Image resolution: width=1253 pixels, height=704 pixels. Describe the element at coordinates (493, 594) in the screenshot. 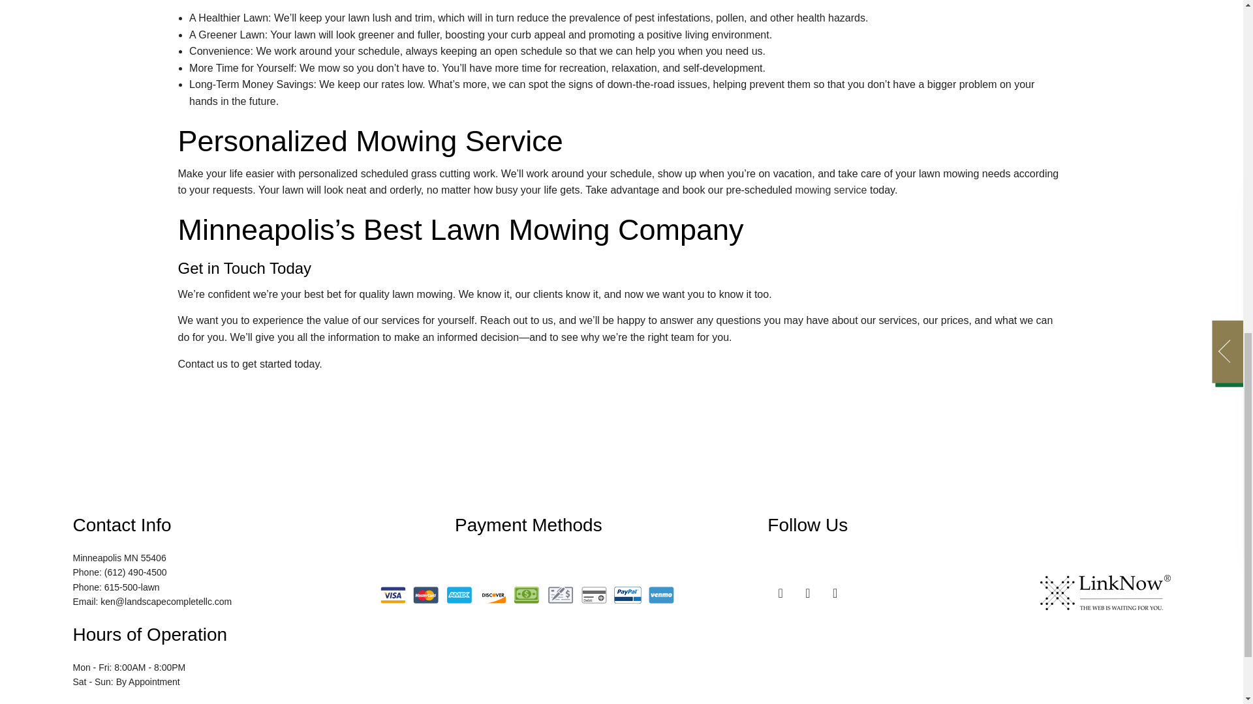

I see `Discover` at that location.